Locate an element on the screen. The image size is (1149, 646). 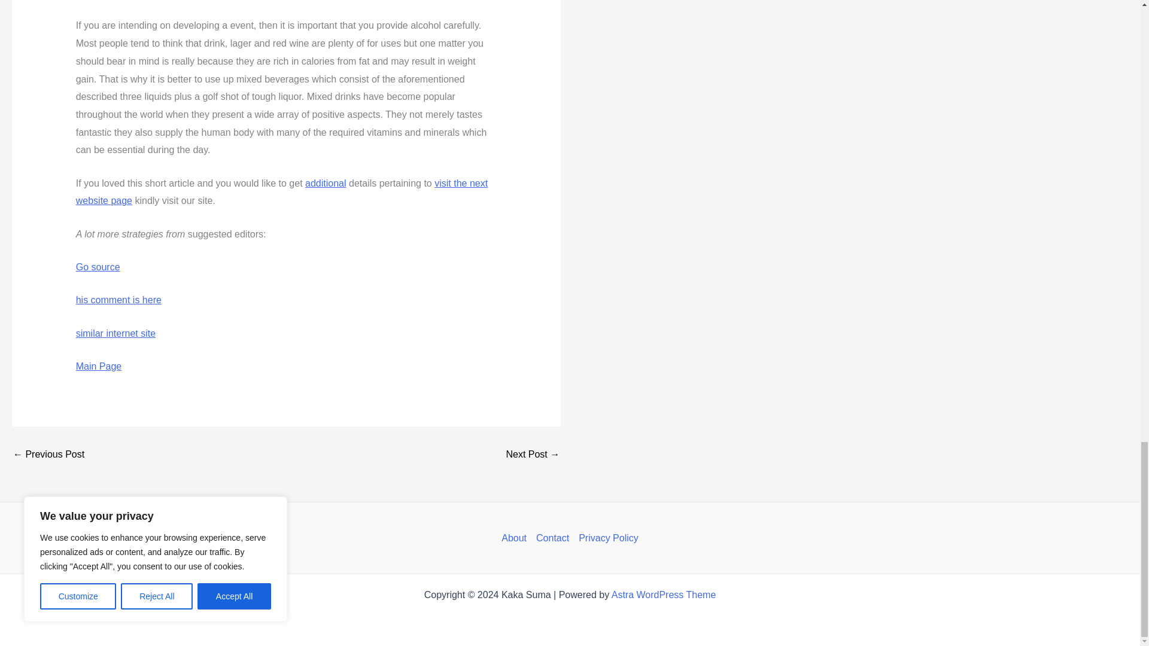
visit the next website page is located at coordinates (281, 192).